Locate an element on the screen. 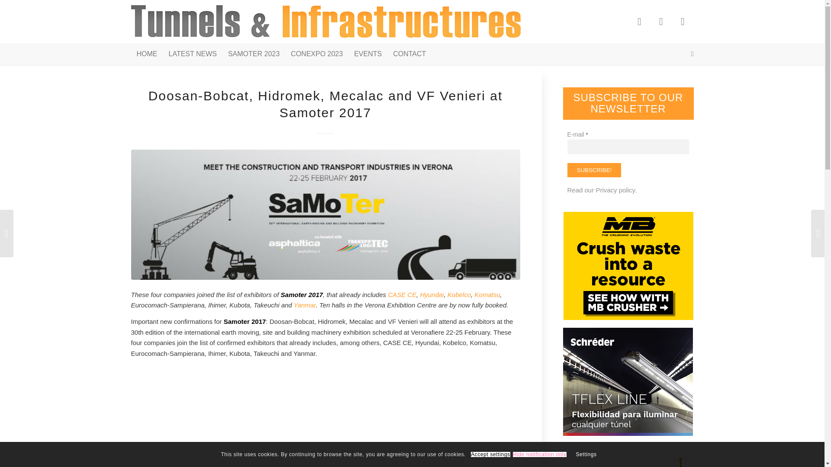 This screenshot has height=467, width=831. LinkedIn is located at coordinates (682, 21).